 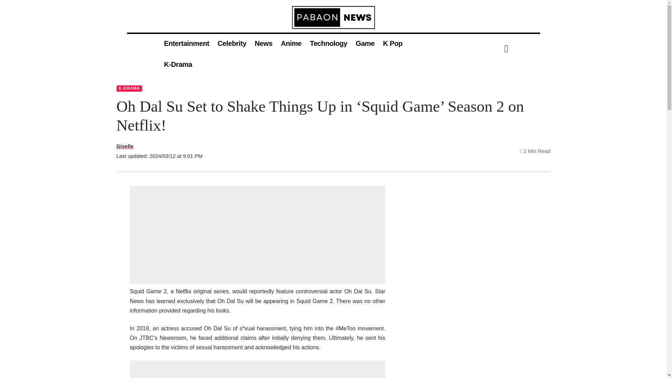 I want to click on Entertainment, so click(x=186, y=43).